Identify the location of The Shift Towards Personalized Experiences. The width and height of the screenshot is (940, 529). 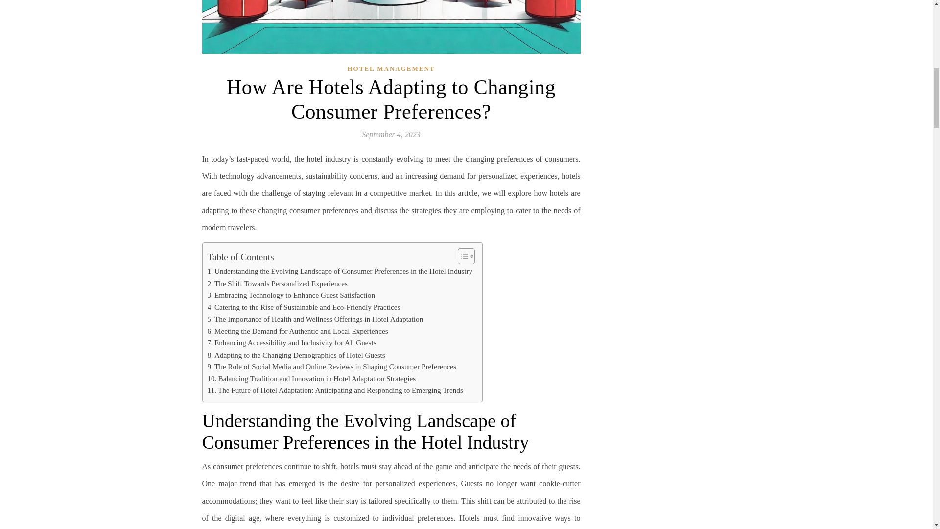
(278, 283).